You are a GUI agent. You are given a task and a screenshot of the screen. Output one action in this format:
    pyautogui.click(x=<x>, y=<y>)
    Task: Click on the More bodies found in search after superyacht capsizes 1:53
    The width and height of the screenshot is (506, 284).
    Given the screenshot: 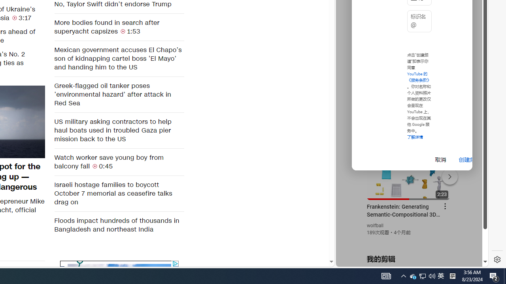 What is the action you would take?
    pyautogui.click(x=119, y=27)
    